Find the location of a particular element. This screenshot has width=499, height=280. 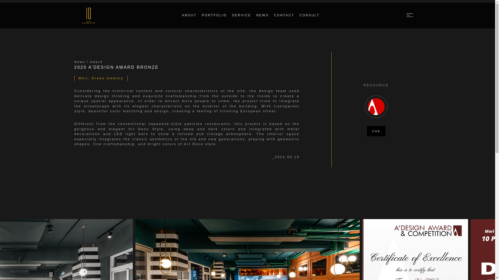

NEWS is located at coordinates (262, 18).